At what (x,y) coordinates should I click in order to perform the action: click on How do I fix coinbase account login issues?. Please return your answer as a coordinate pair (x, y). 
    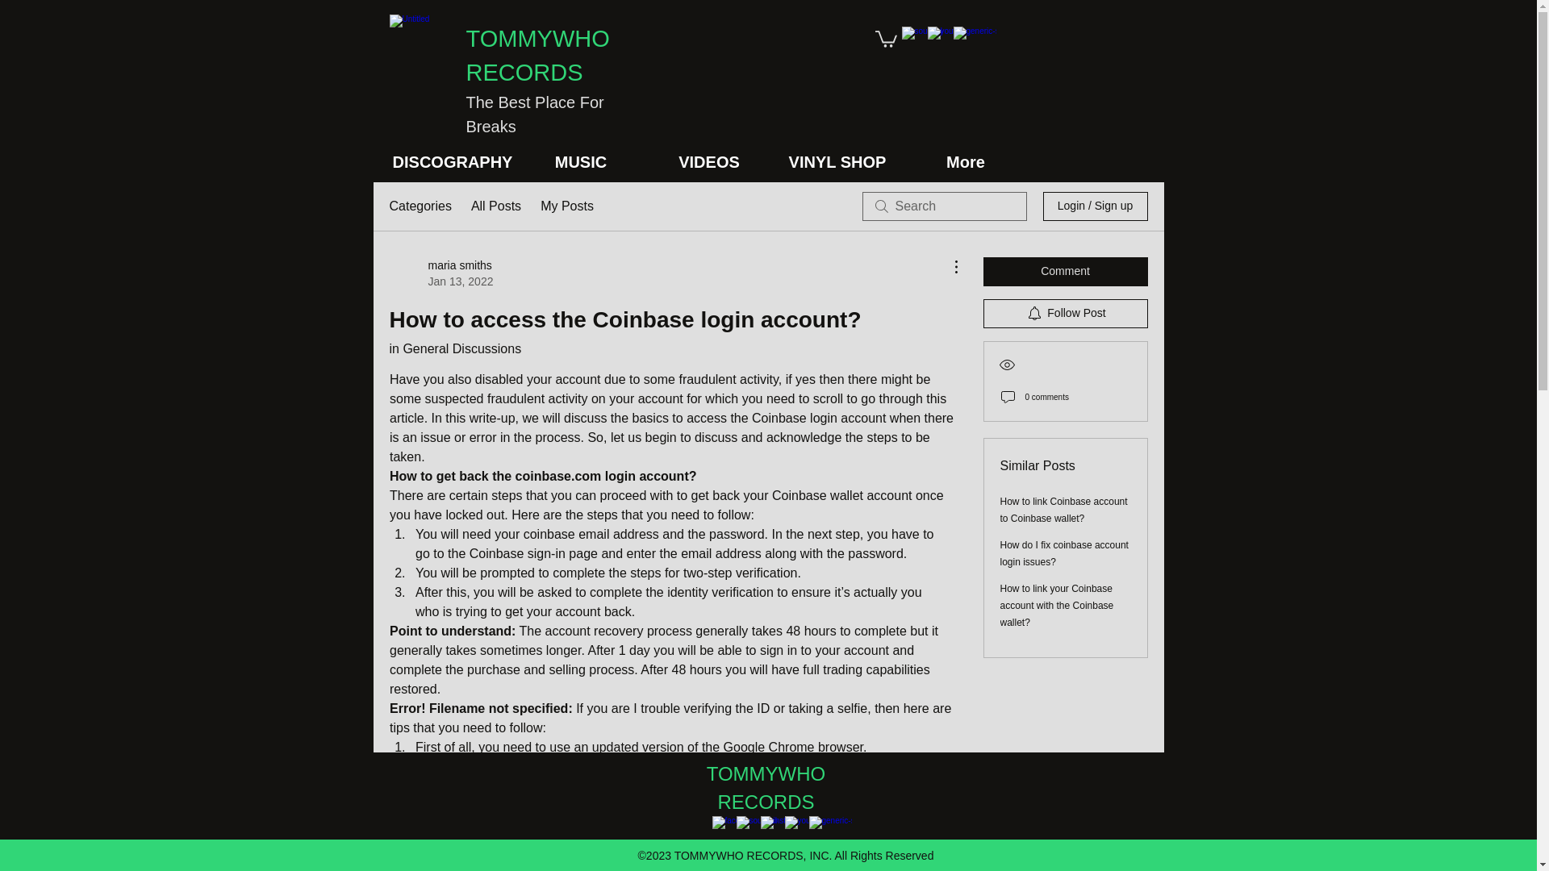
    Looking at the image, I should click on (1065, 553).